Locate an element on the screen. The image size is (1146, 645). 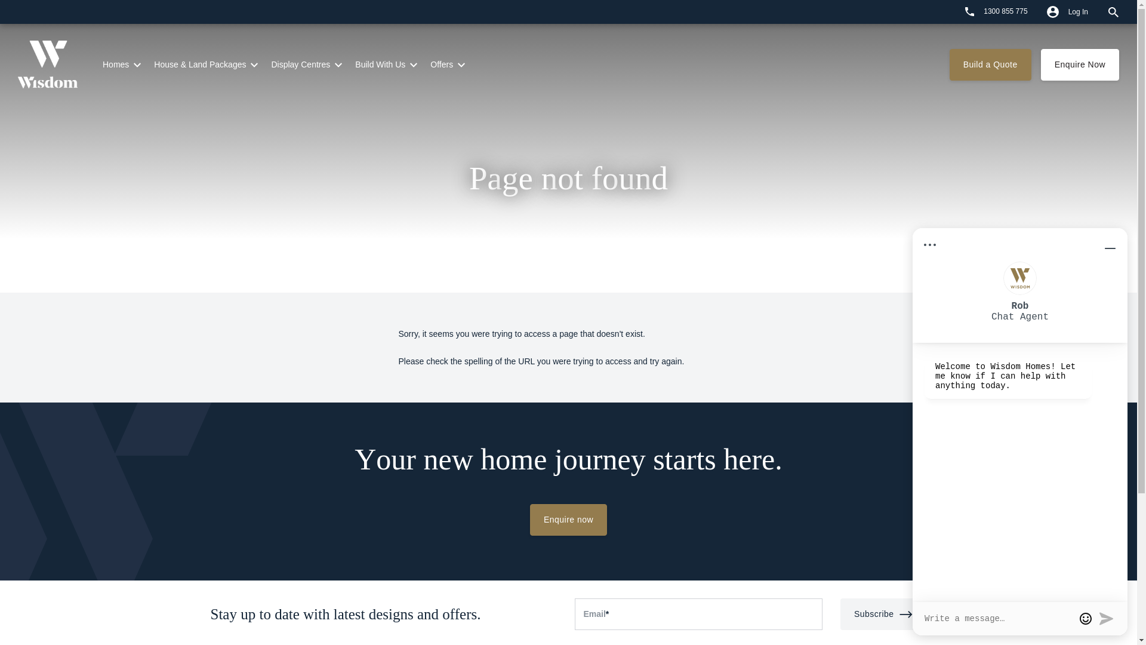
House & Land Packages is located at coordinates (200, 64).